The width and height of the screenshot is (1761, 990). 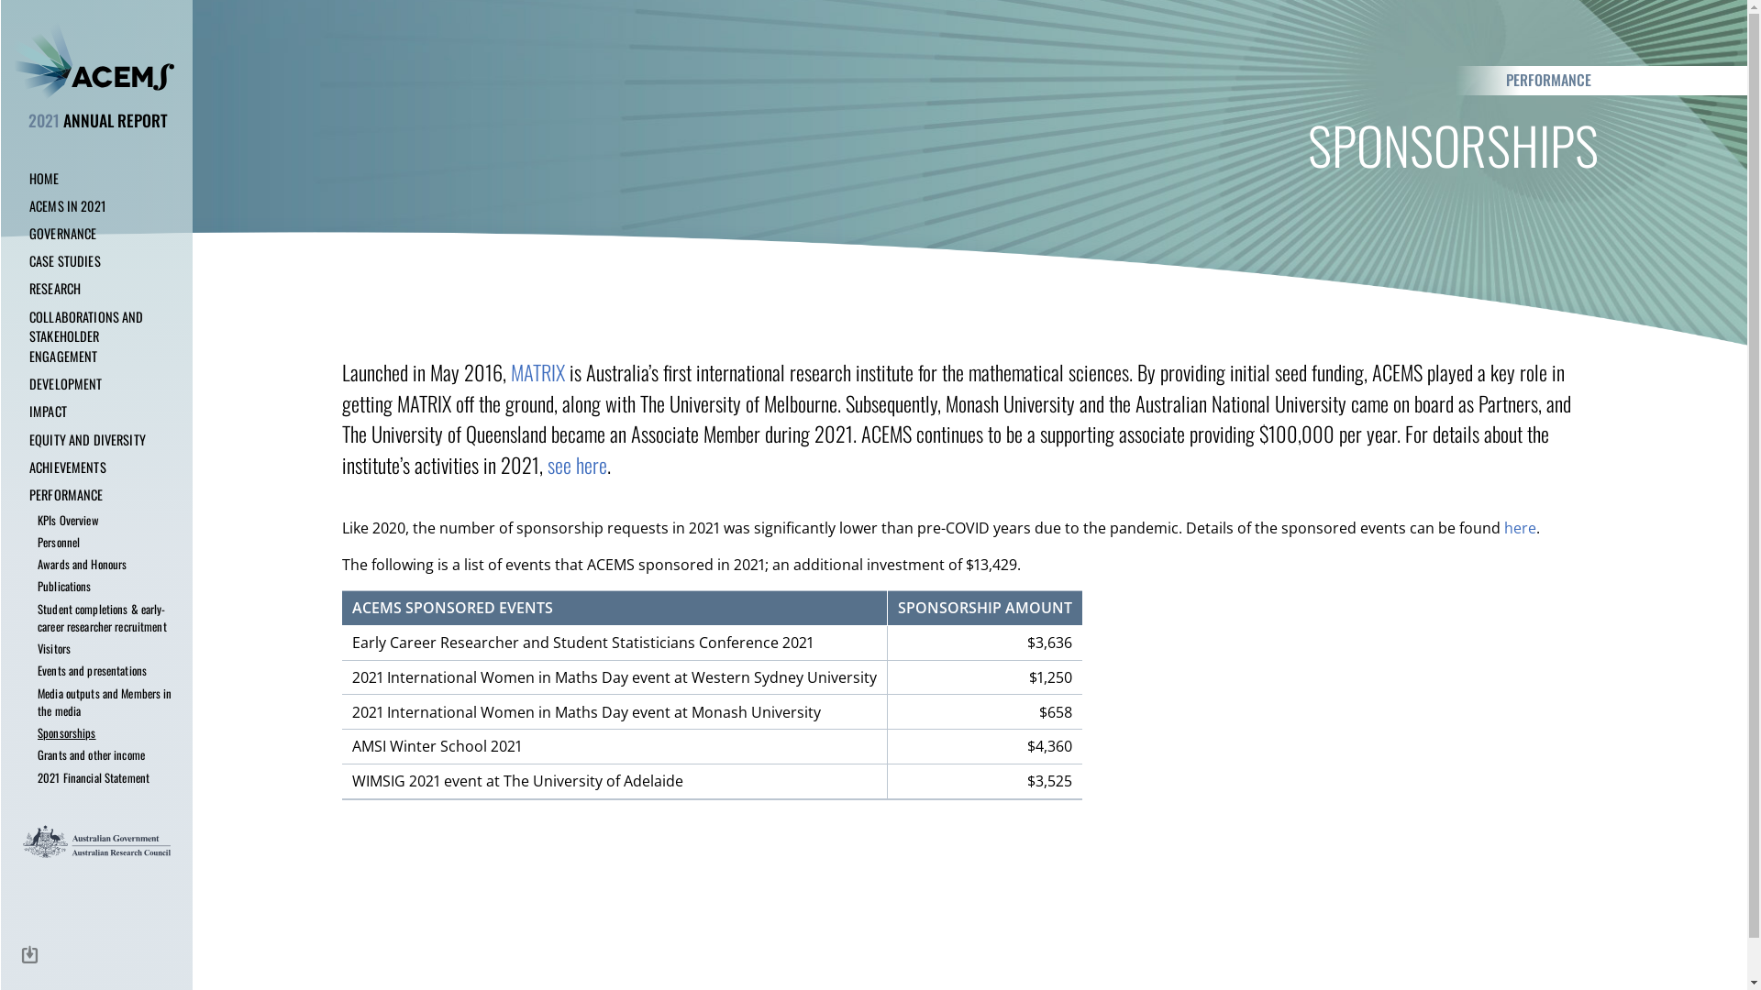 I want to click on RESEARCH, so click(x=97, y=289).